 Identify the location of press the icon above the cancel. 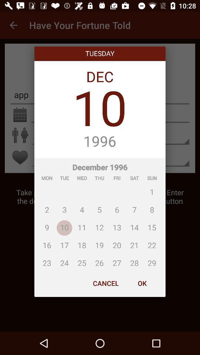
(100, 214).